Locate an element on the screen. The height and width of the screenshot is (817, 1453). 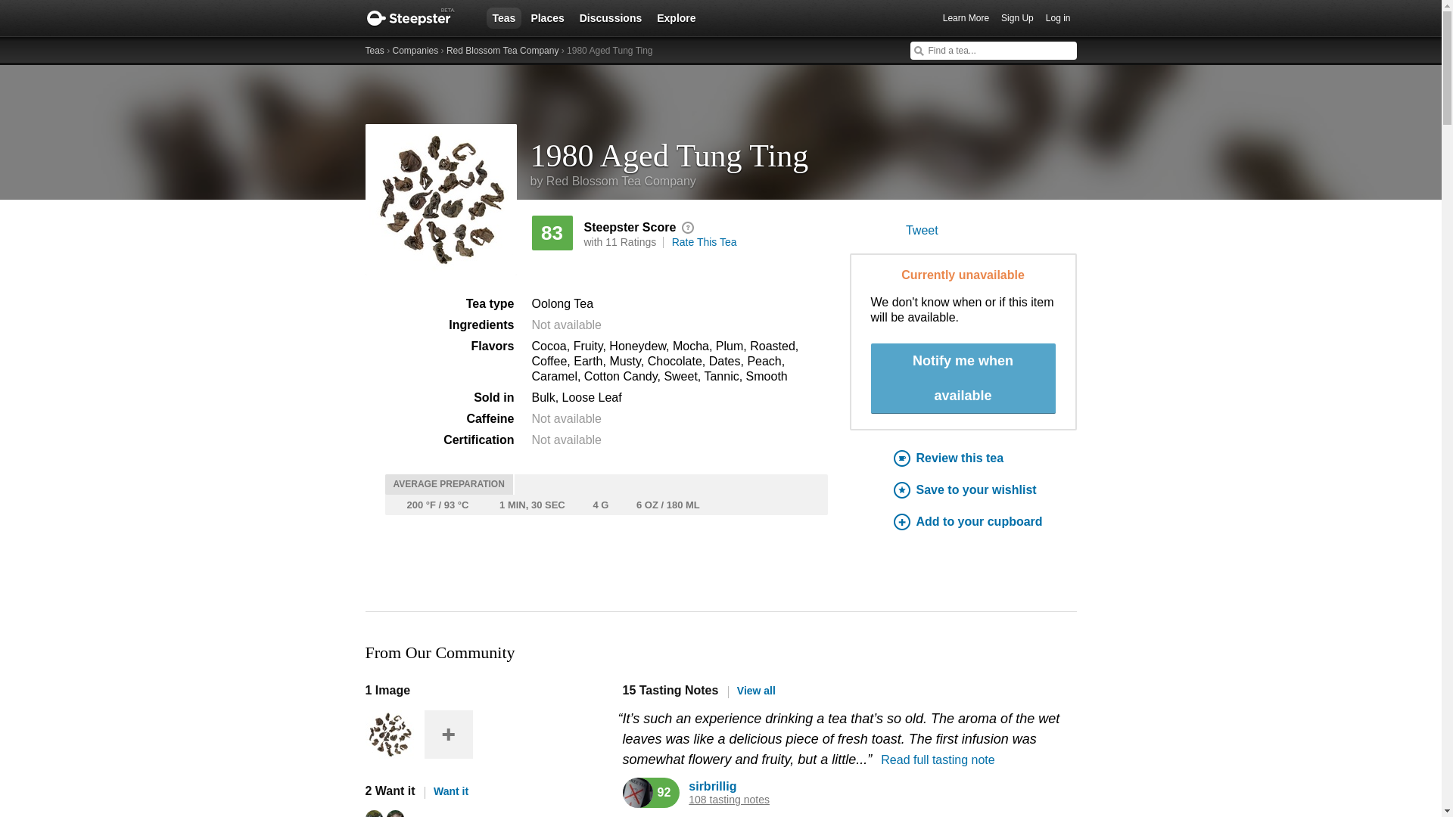
Sign Up is located at coordinates (1017, 18).